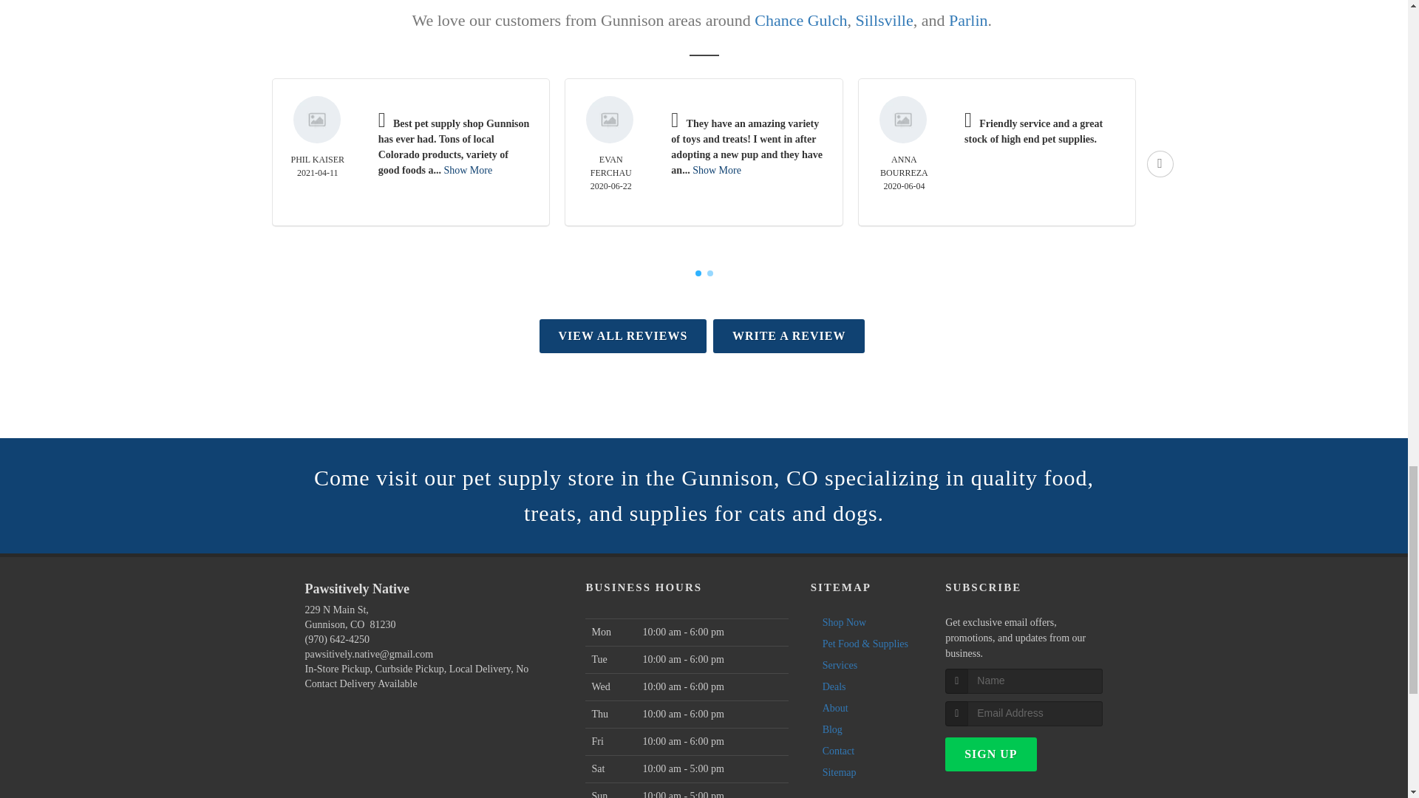 The image size is (1419, 798). What do you see at coordinates (884, 20) in the screenshot?
I see `Sillsville` at bounding box center [884, 20].